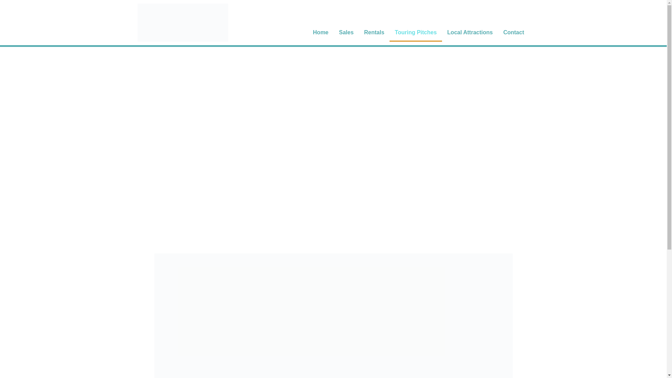 The height and width of the screenshot is (378, 672). What do you see at coordinates (346, 32) in the screenshot?
I see `Sales` at bounding box center [346, 32].